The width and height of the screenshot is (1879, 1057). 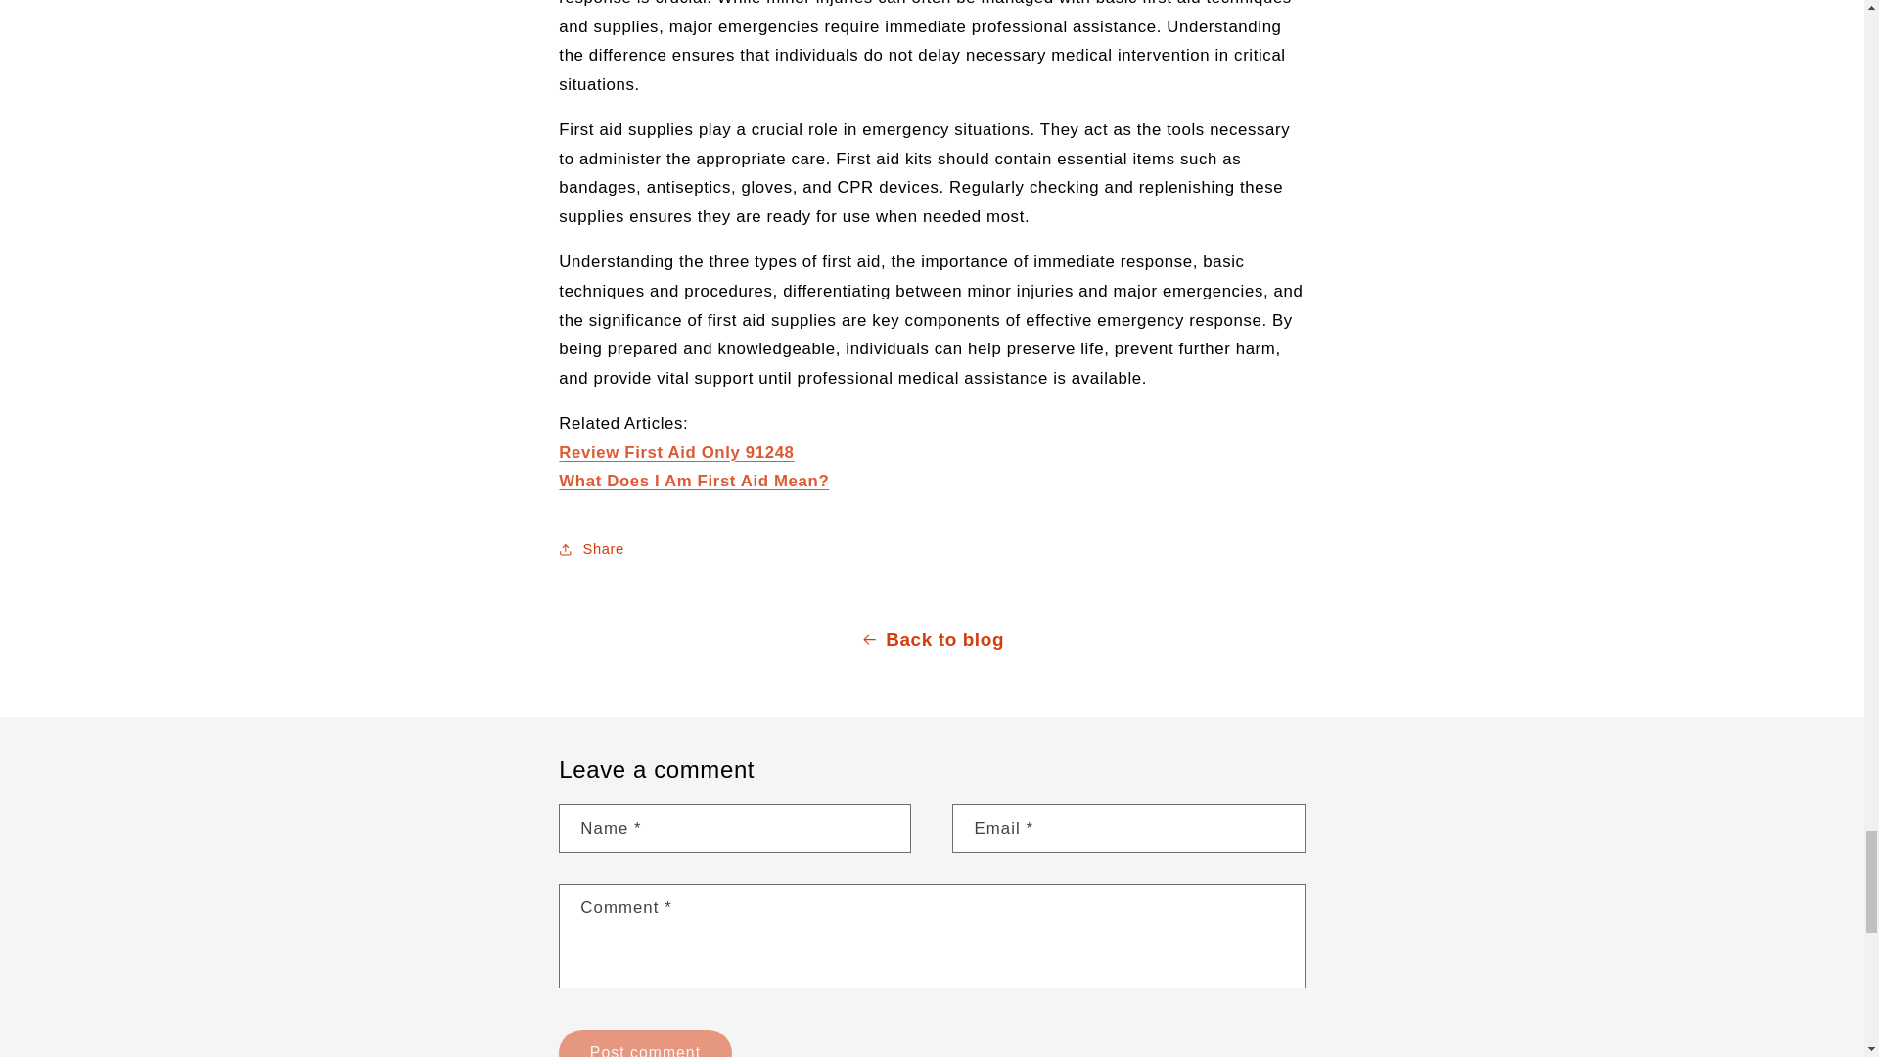 I want to click on Review First Aid Only 91248, so click(x=675, y=452).